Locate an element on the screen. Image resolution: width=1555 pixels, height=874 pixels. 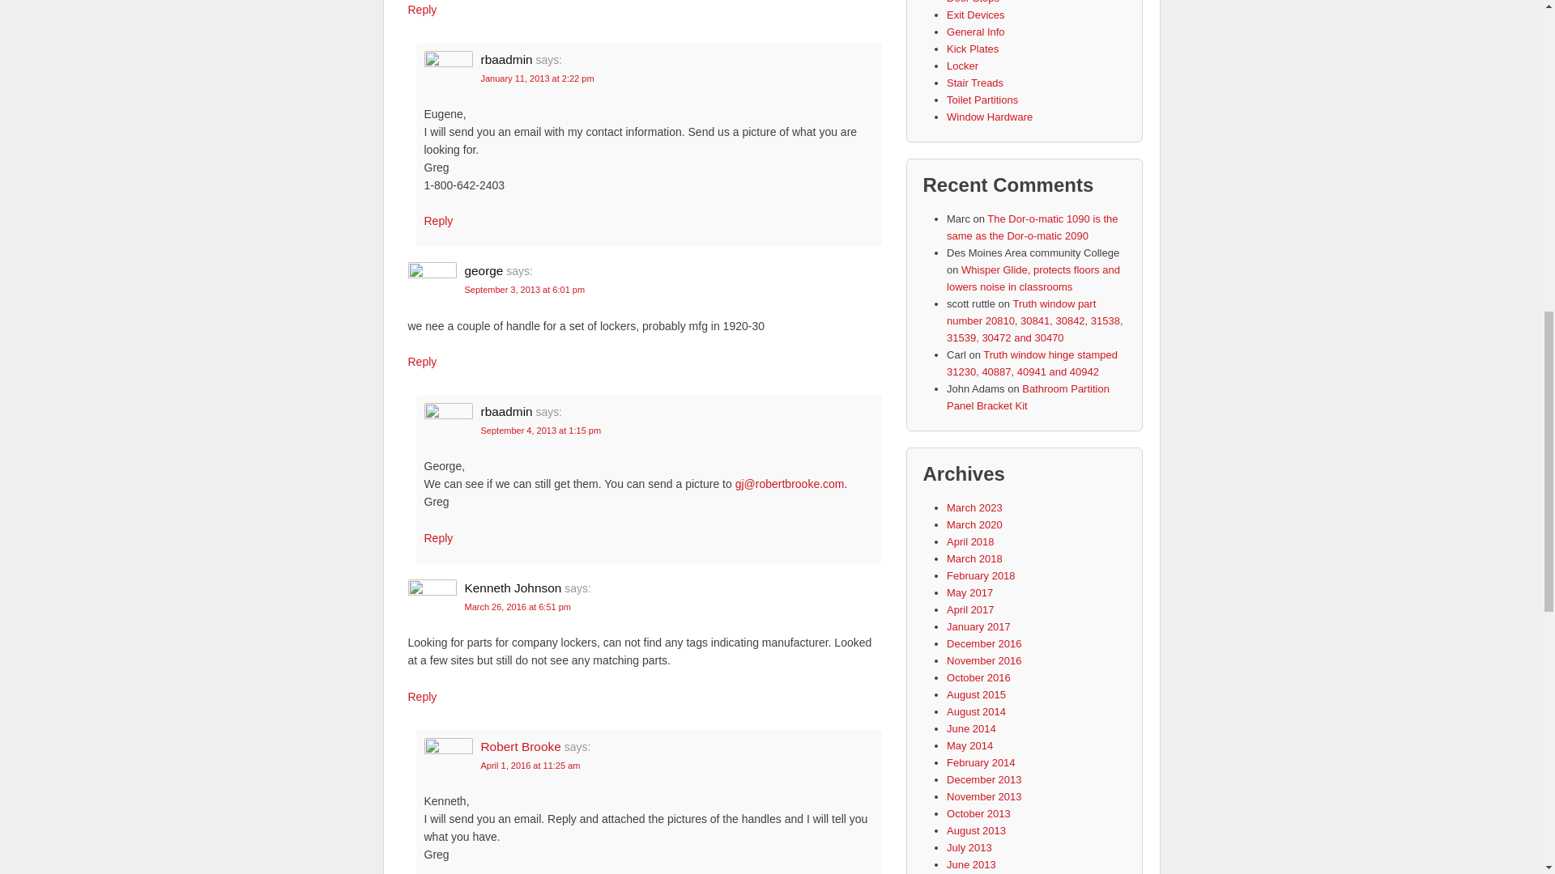
September 3, 2013 at 6:01 pm is located at coordinates (525, 290).